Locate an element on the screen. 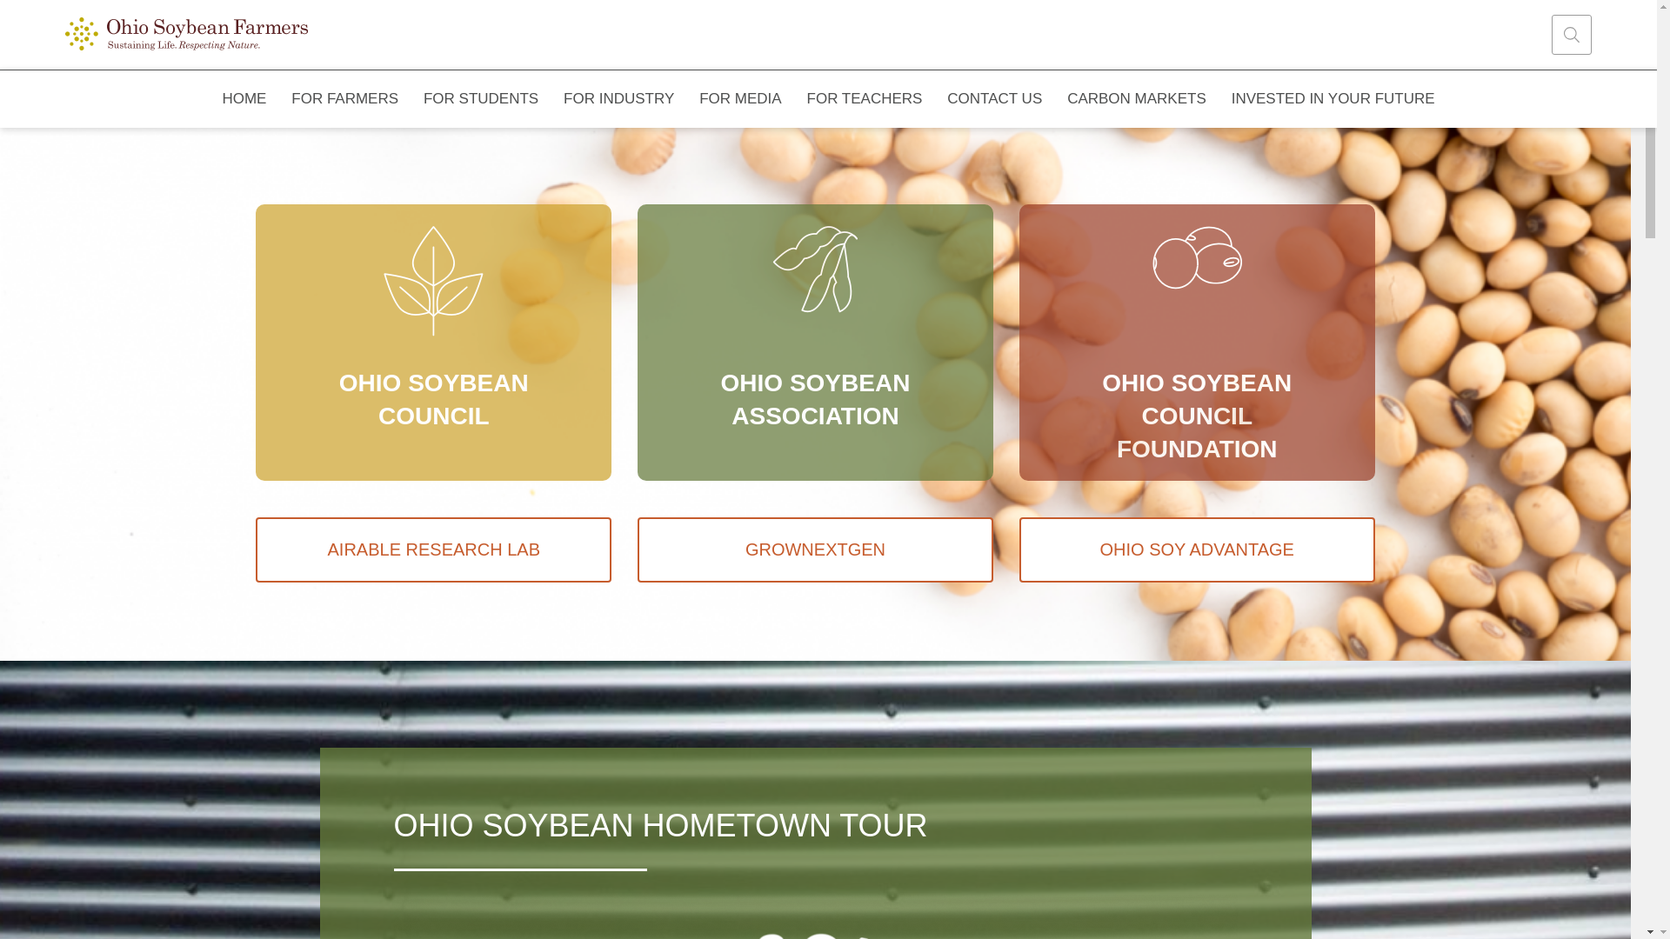 The width and height of the screenshot is (1670, 939). FOR TEACHERS is located at coordinates (865, 99).